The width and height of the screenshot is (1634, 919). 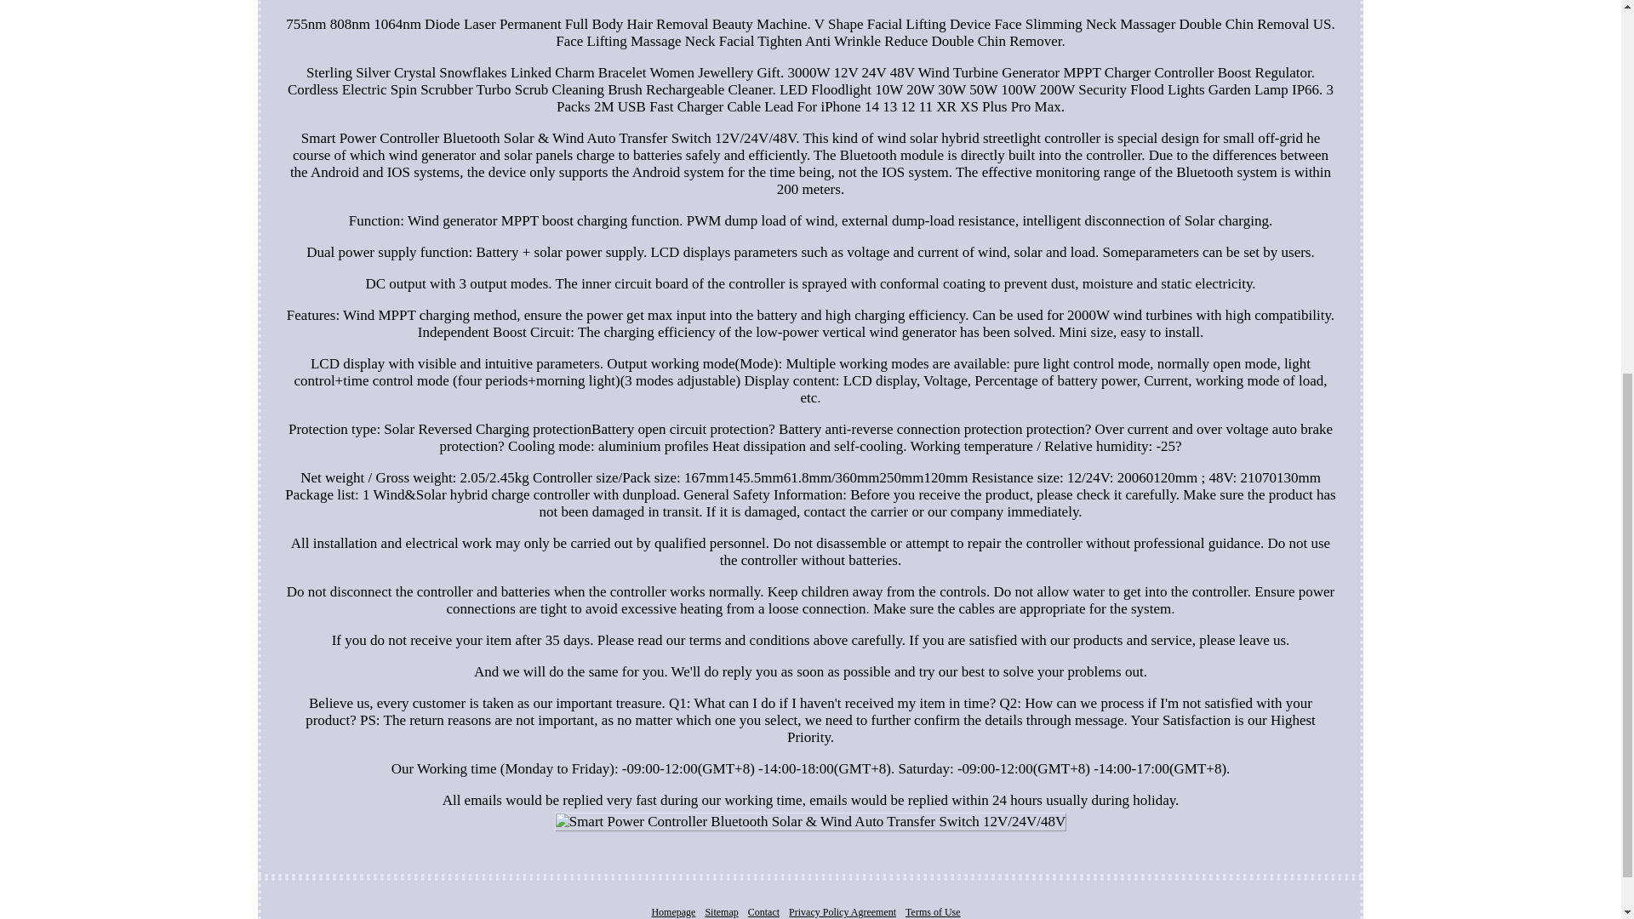 I want to click on Sitemap, so click(x=721, y=911).